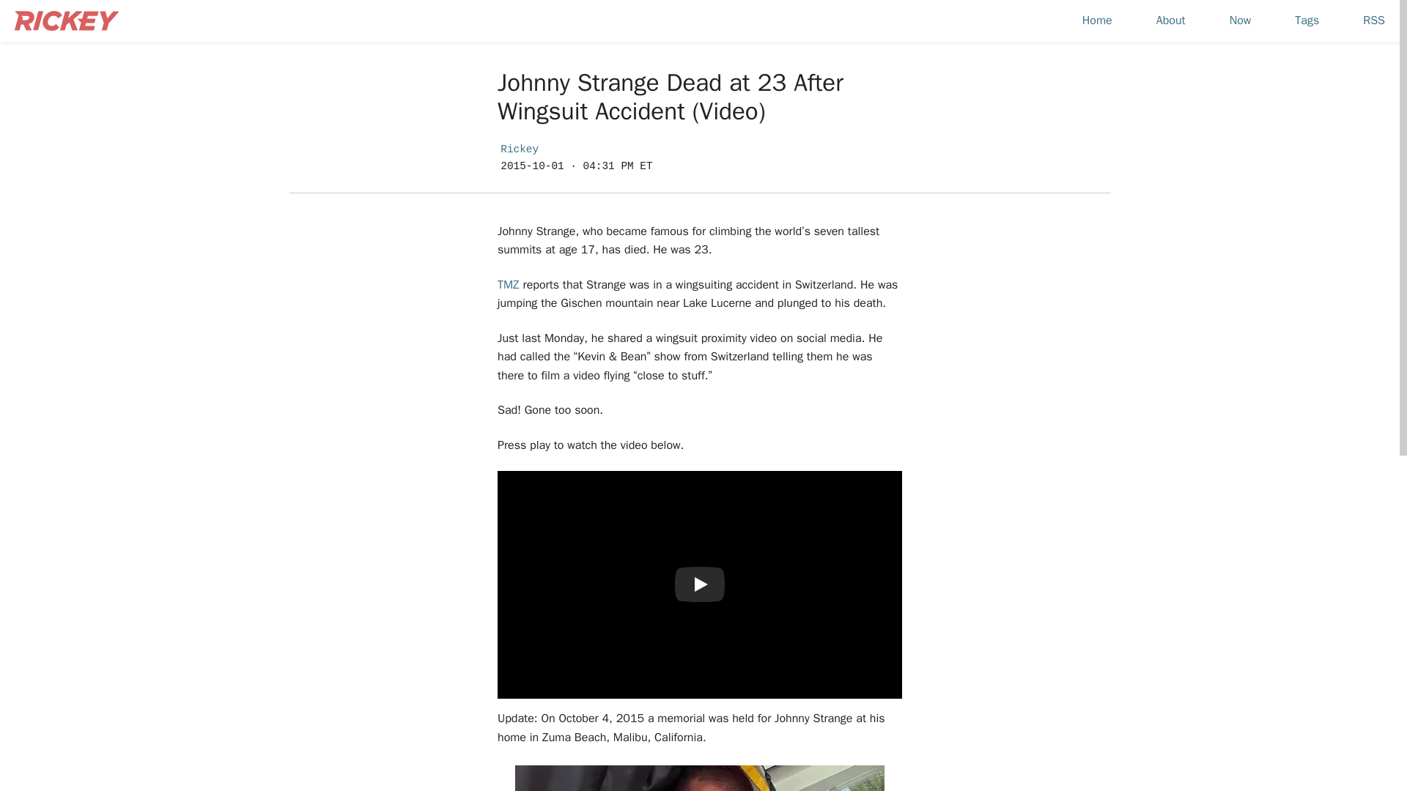  What do you see at coordinates (1097, 21) in the screenshot?
I see `Home` at bounding box center [1097, 21].